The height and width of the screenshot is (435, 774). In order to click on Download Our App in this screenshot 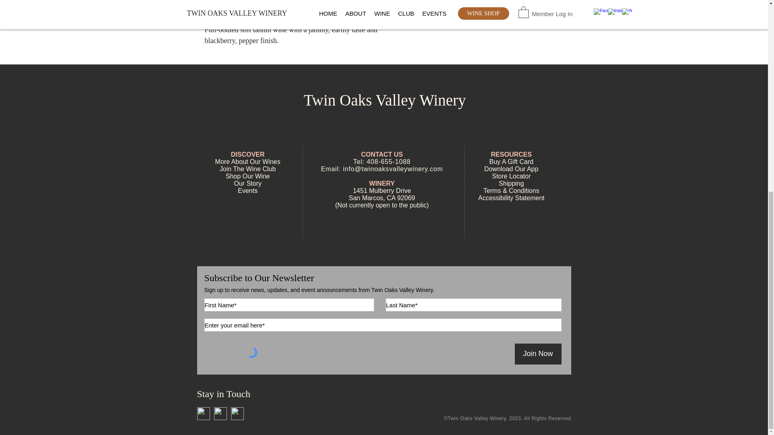, I will do `click(511, 169)`.